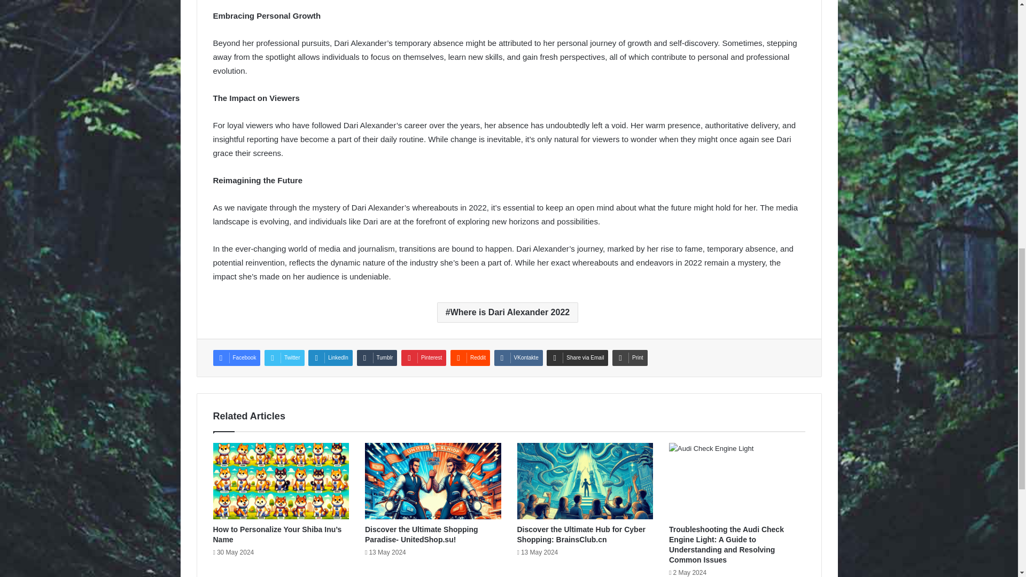  Describe the element at coordinates (629, 357) in the screenshot. I see `Print` at that location.